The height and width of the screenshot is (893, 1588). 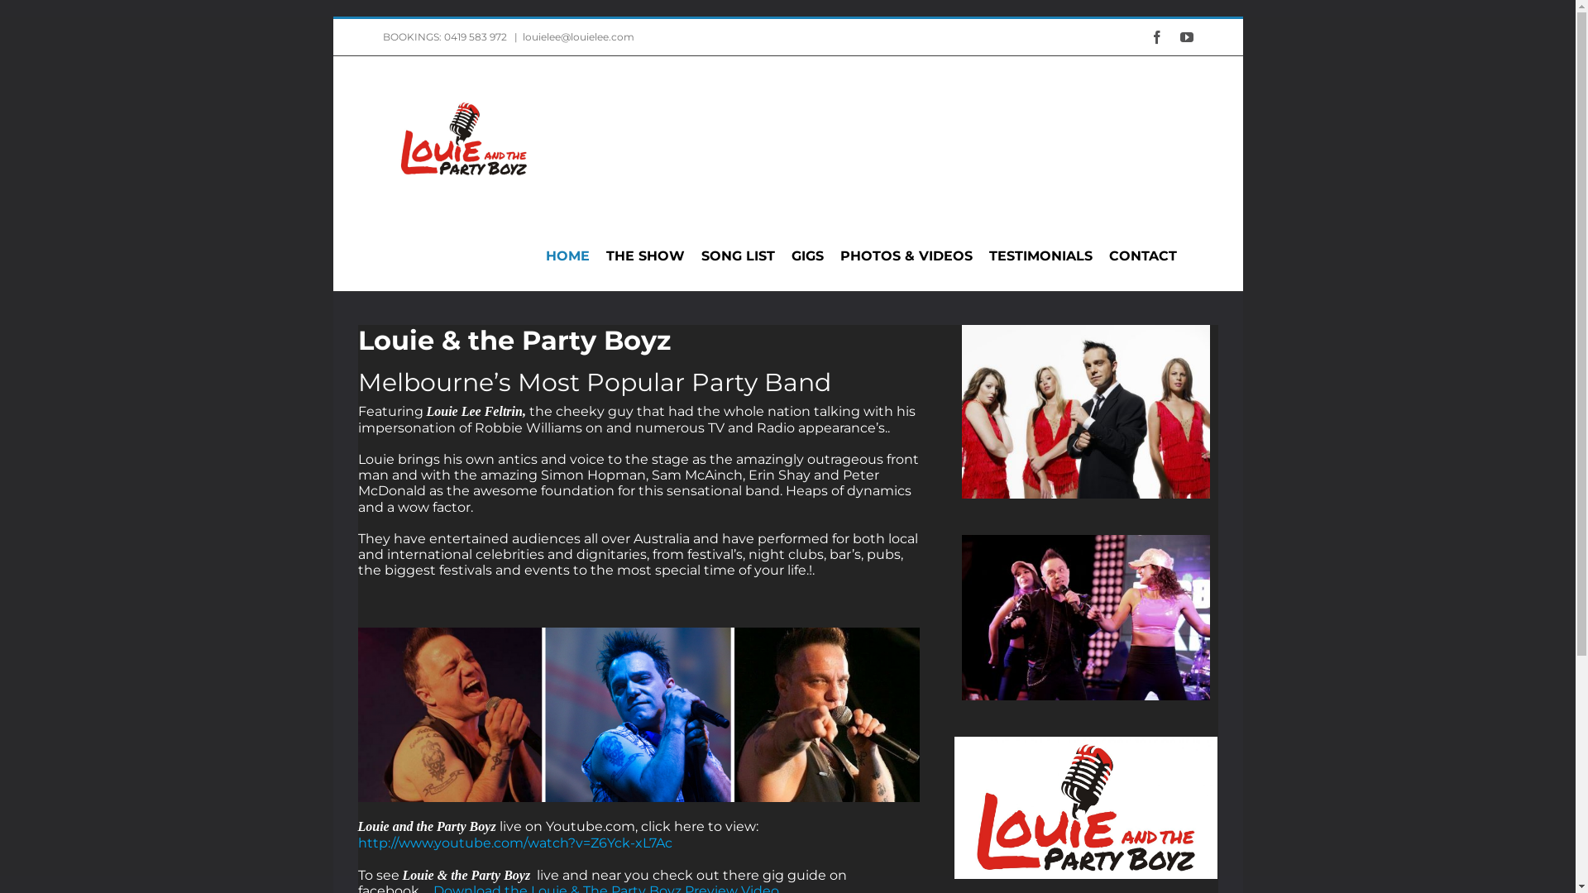 I want to click on GIGS, so click(x=806, y=256).